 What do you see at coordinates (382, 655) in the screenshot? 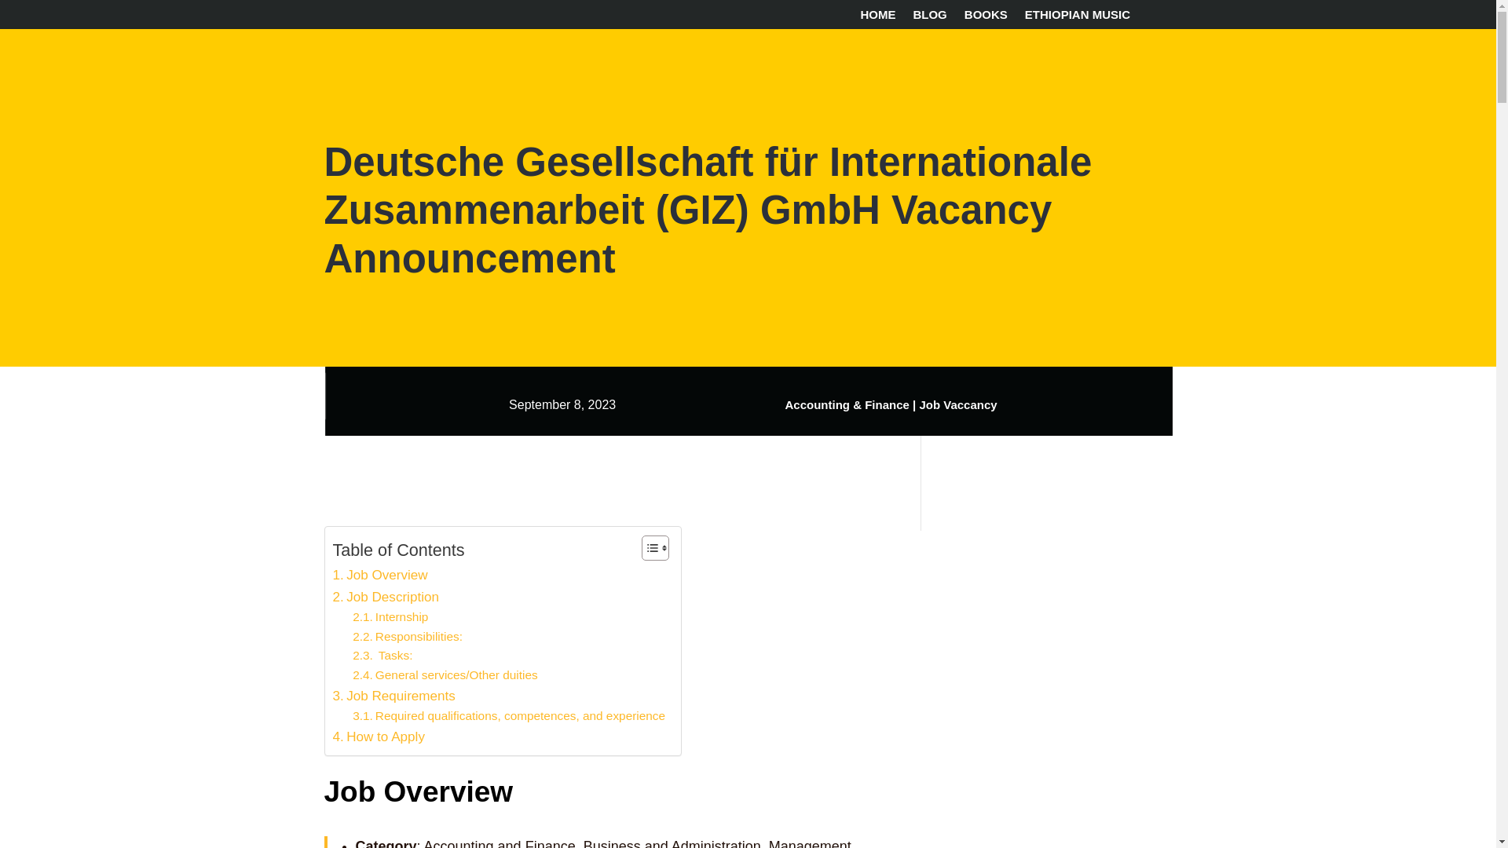
I see ` Tasks:` at bounding box center [382, 655].